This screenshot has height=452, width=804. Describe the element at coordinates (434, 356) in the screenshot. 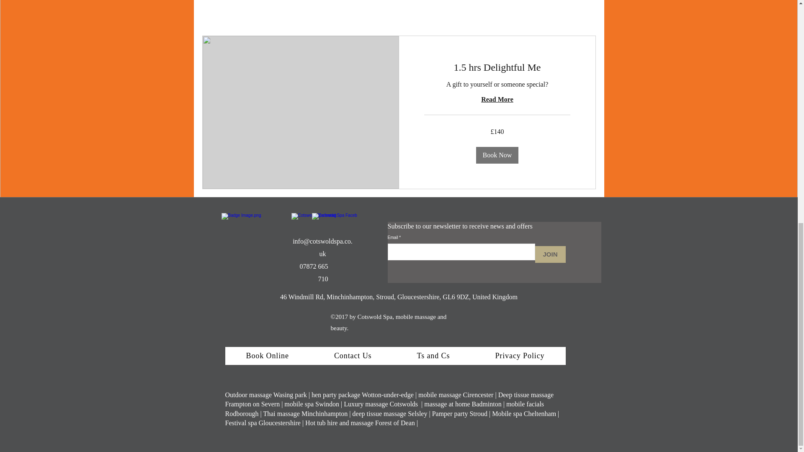

I see `Ts and Cs` at that location.